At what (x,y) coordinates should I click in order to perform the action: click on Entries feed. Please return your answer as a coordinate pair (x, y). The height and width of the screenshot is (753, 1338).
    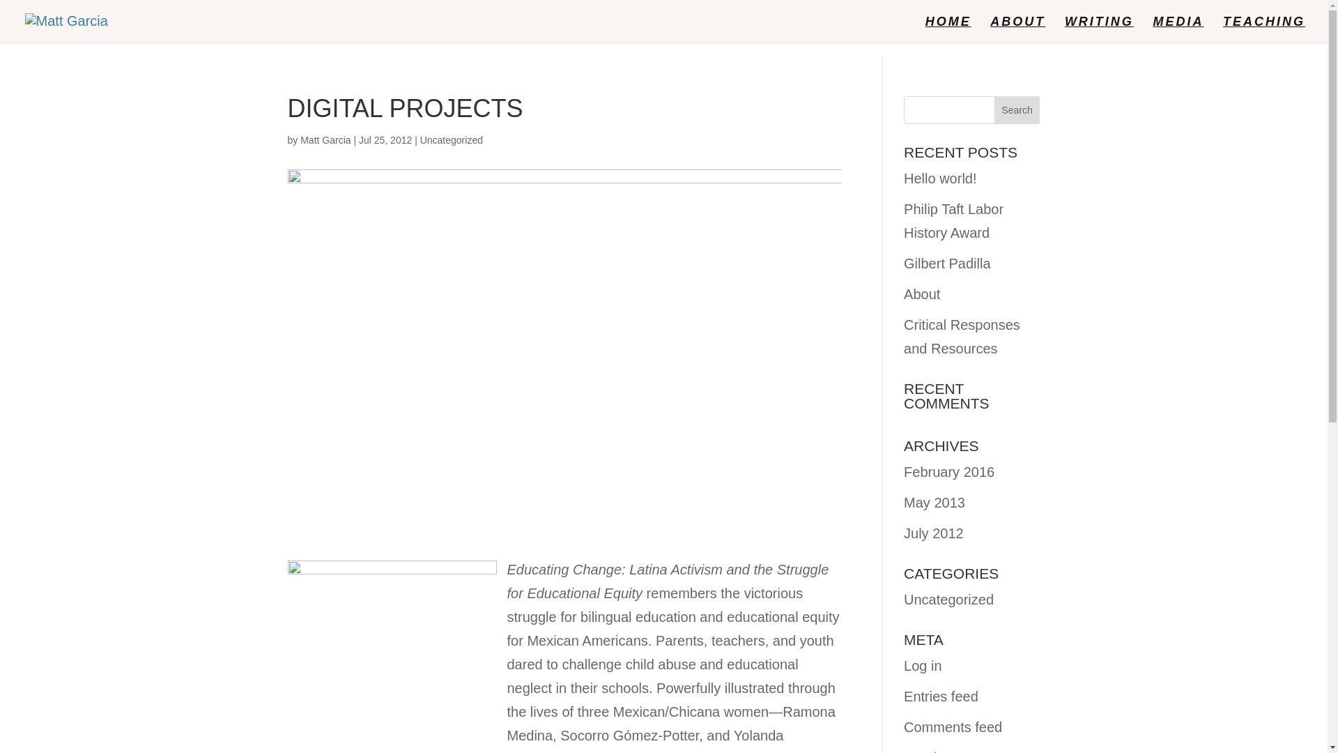
    Looking at the image, I should click on (941, 696).